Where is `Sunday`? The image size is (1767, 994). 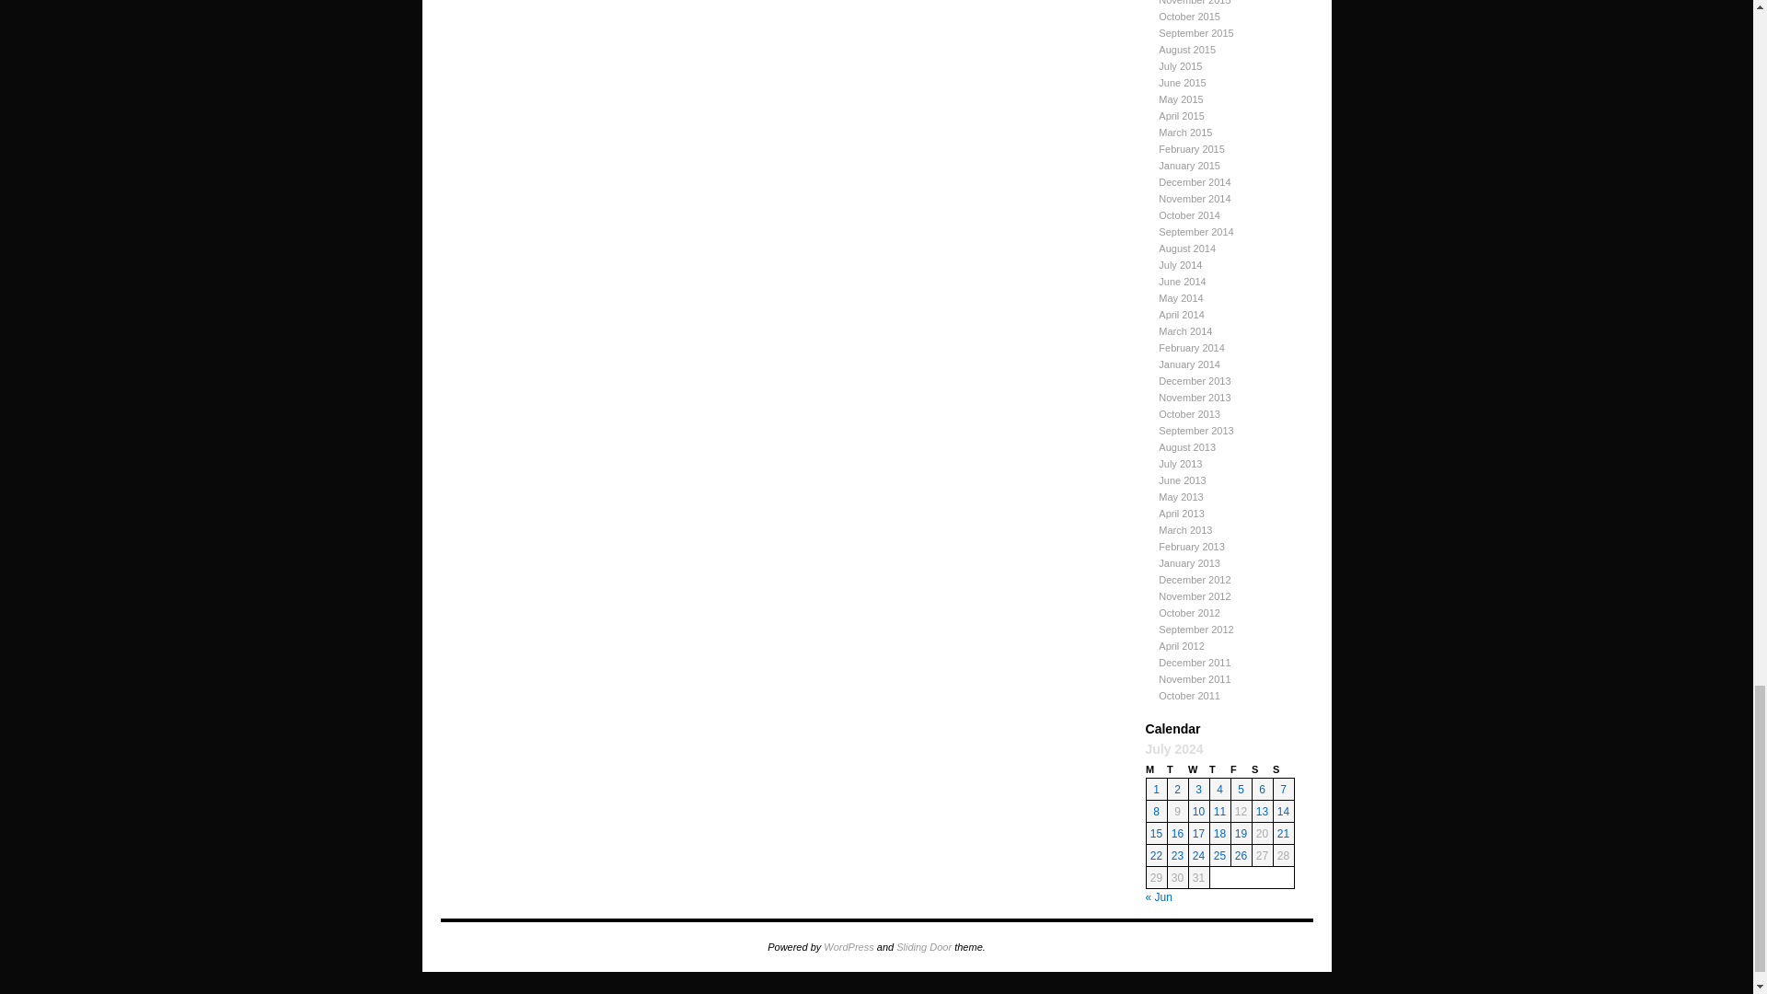 Sunday is located at coordinates (1283, 769).